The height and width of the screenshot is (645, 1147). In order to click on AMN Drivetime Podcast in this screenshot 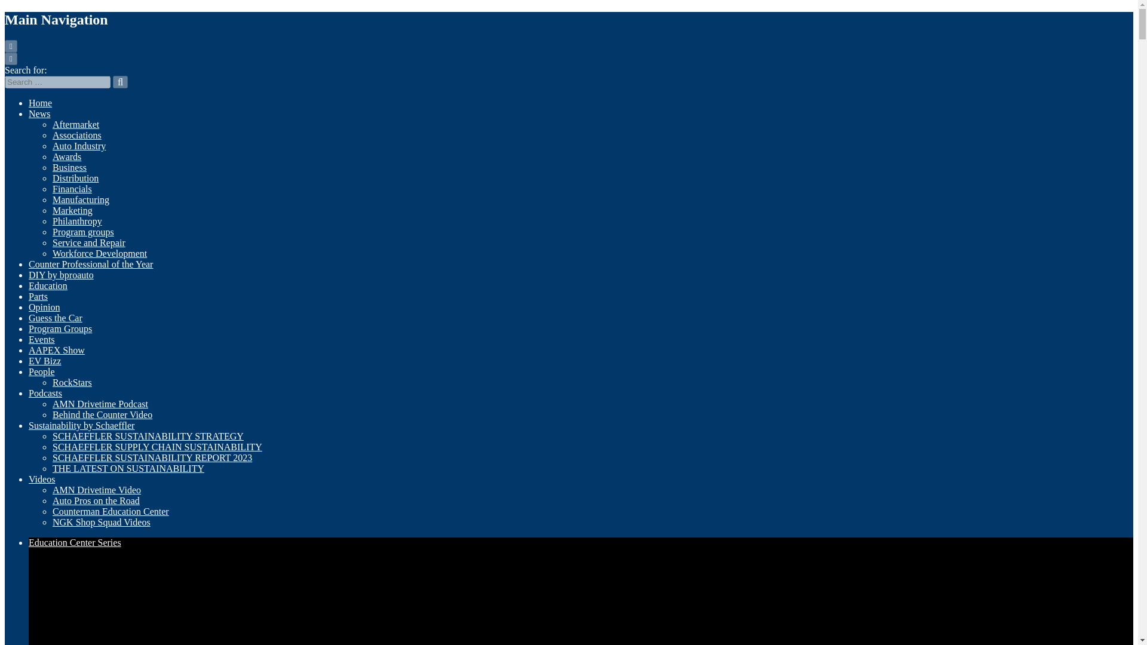, I will do `click(100, 404)`.